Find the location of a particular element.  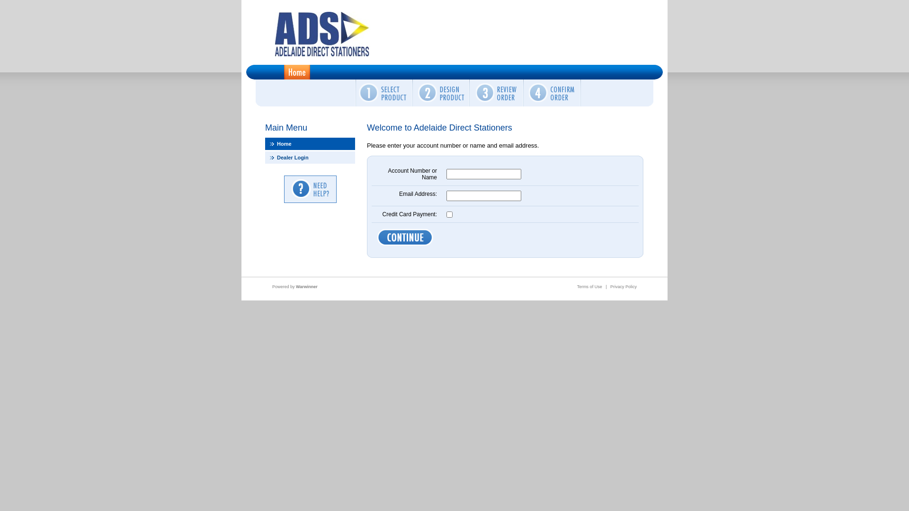

View Help is located at coordinates (311, 189).